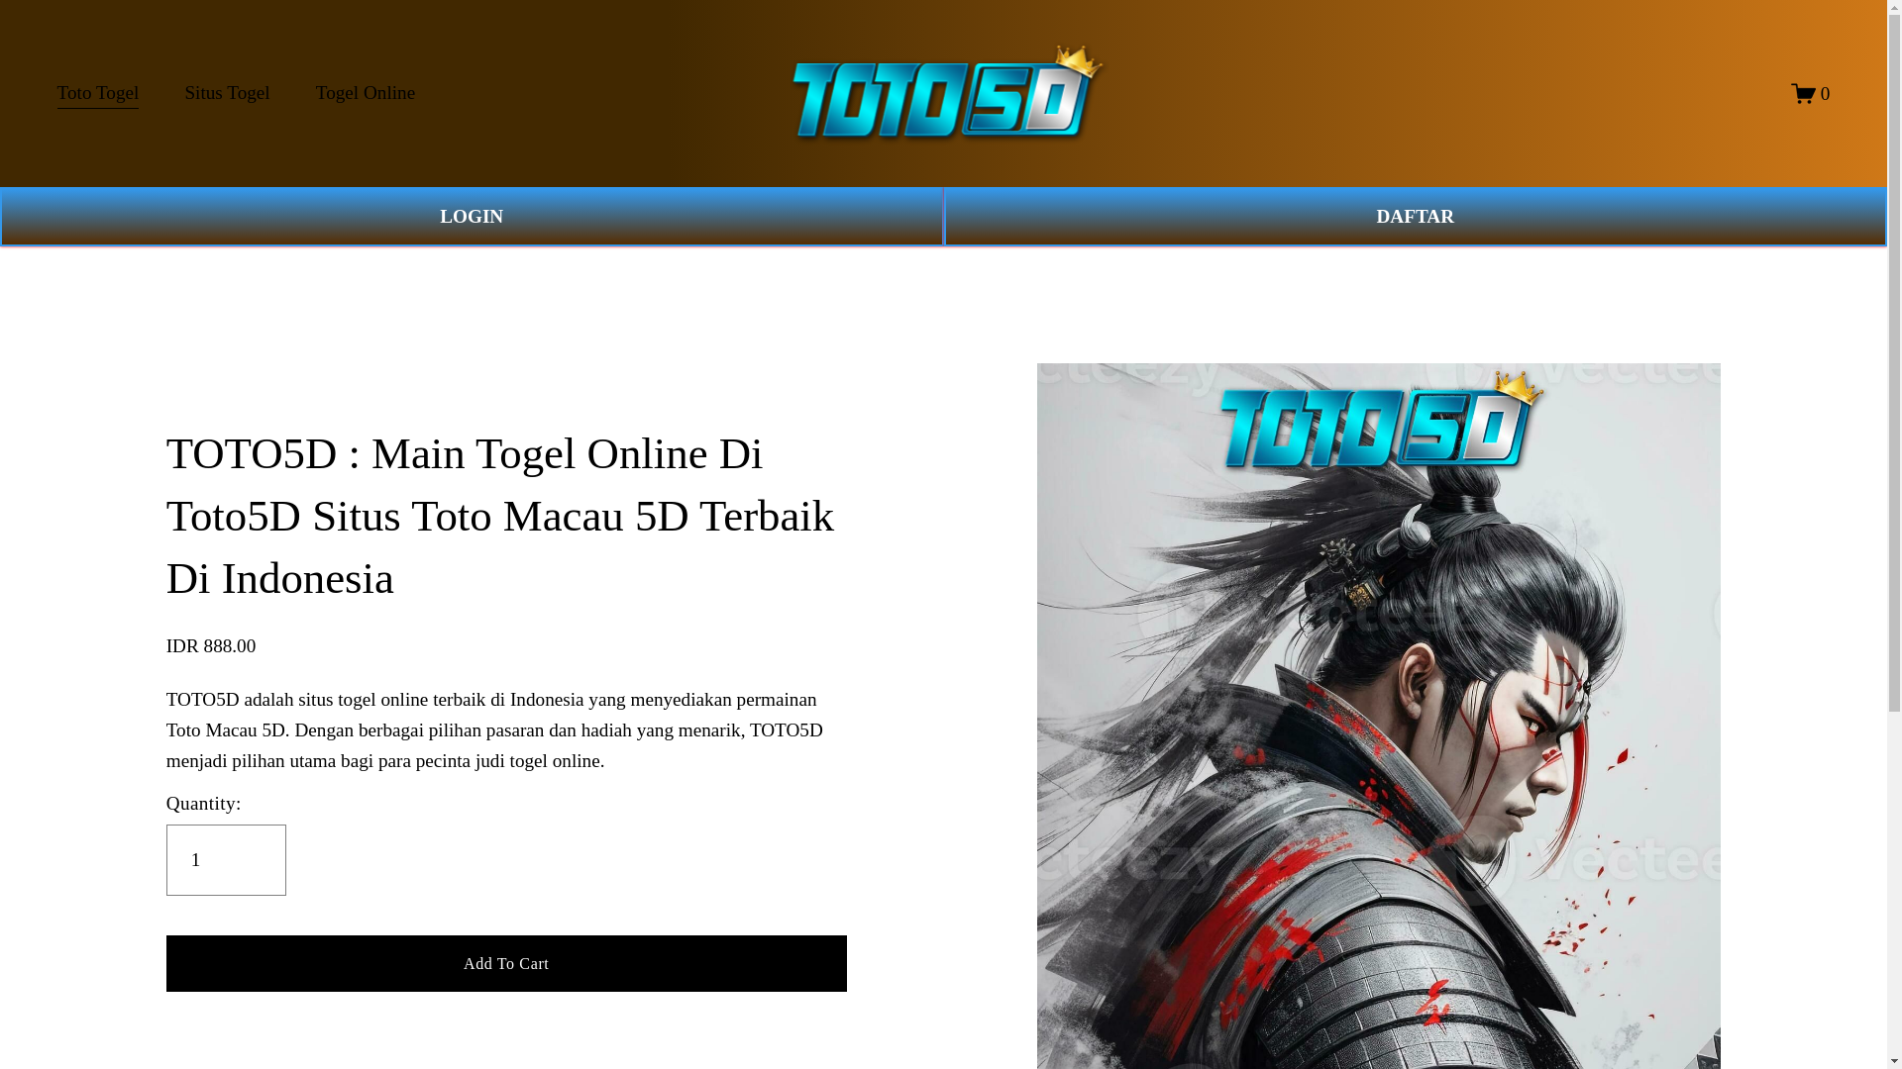  Describe the element at coordinates (472, 217) in the screenshot. I see `LOGIN` at that location.